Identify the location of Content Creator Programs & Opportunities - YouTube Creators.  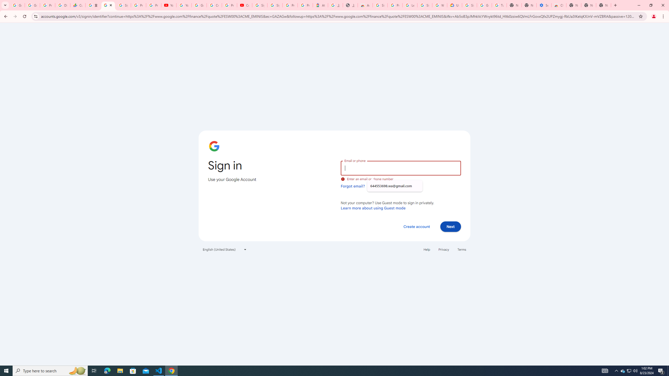
(244, 5).